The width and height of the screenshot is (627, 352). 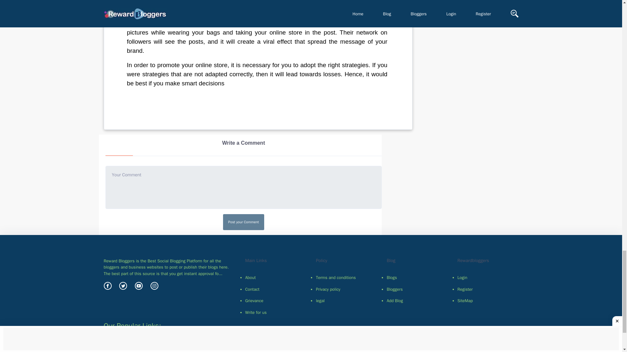 What do you see at coordinates (312, 344) in the screenshot?
I see `Fashion Guest Post` at bounding box center [312, 344].